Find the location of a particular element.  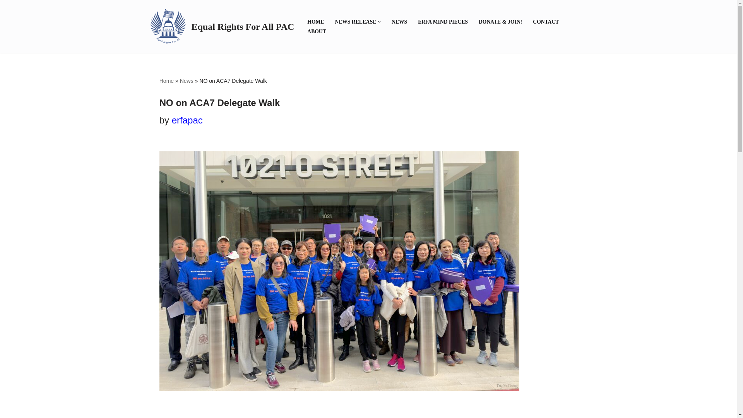

Posts by erfapac is located at coordinates (187, 120).